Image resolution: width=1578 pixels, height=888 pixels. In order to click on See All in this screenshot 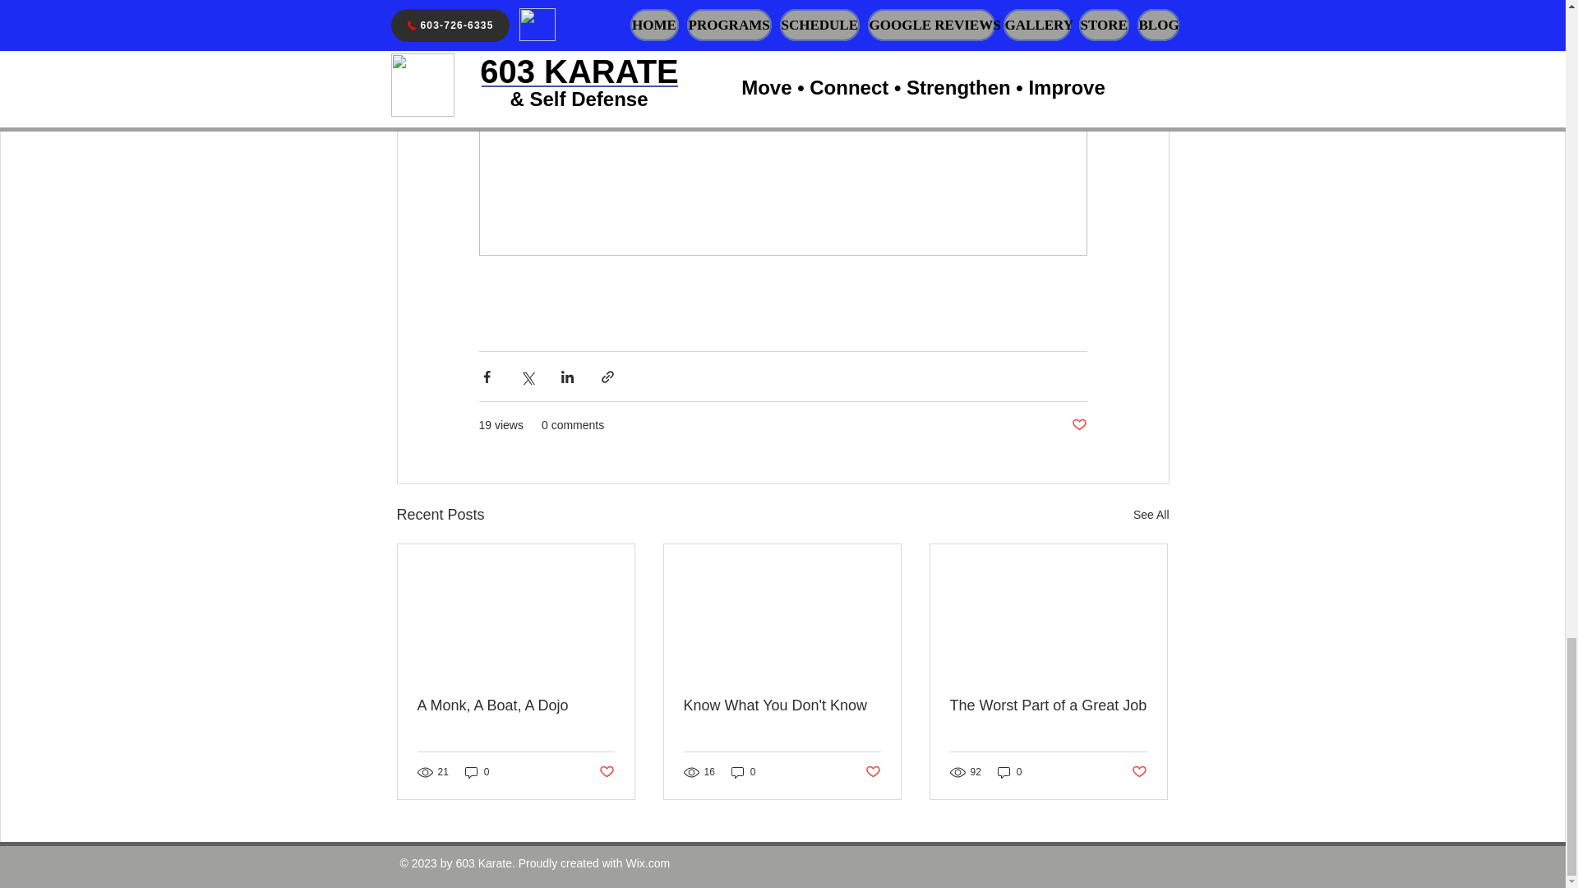, I will do `click(1151, 515)`.